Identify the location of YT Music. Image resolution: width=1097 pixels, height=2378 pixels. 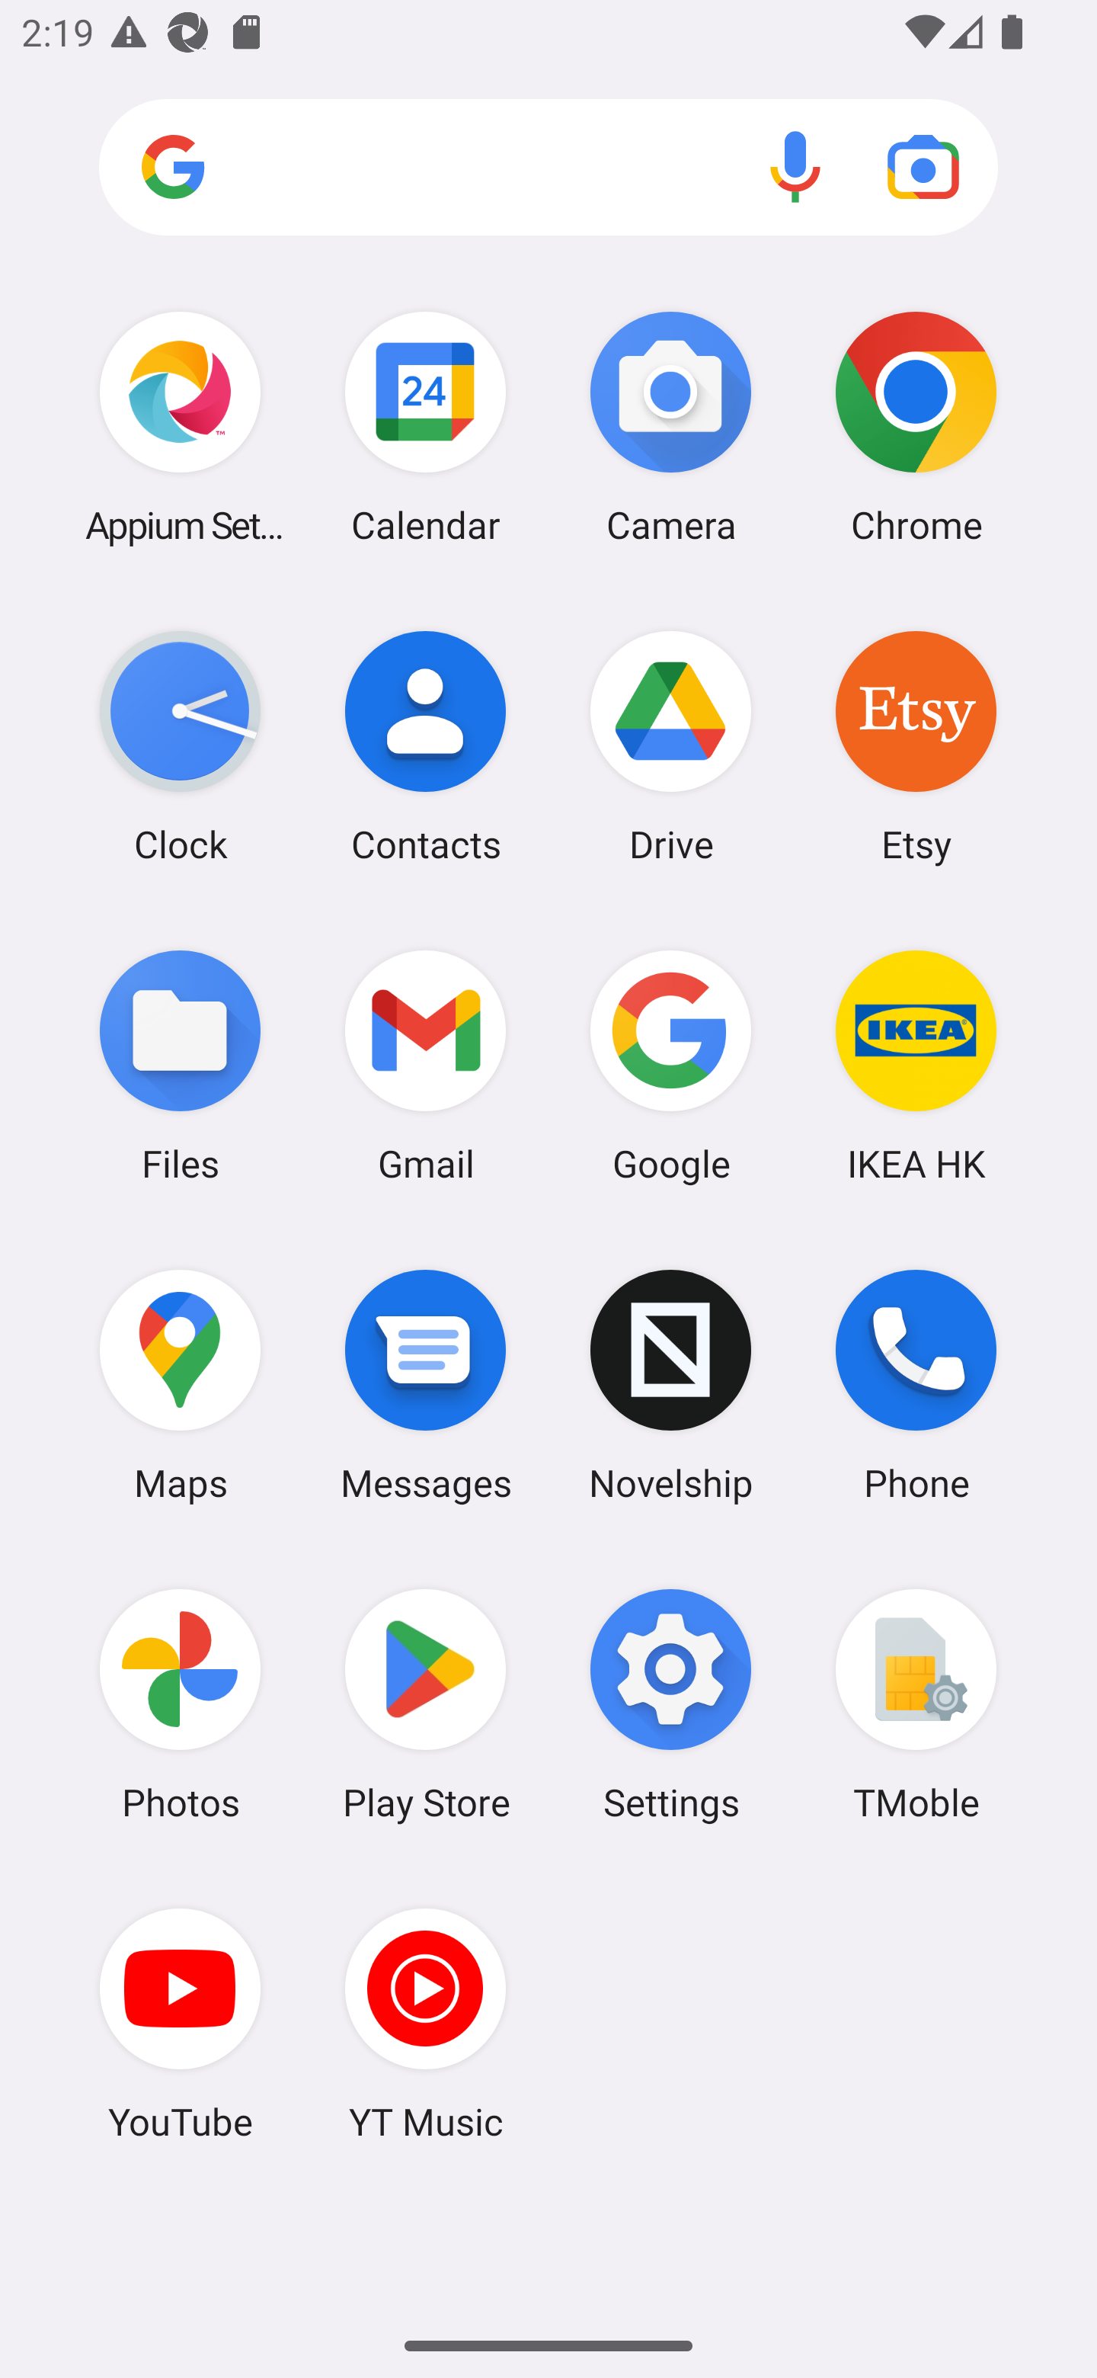
(425, 2024).